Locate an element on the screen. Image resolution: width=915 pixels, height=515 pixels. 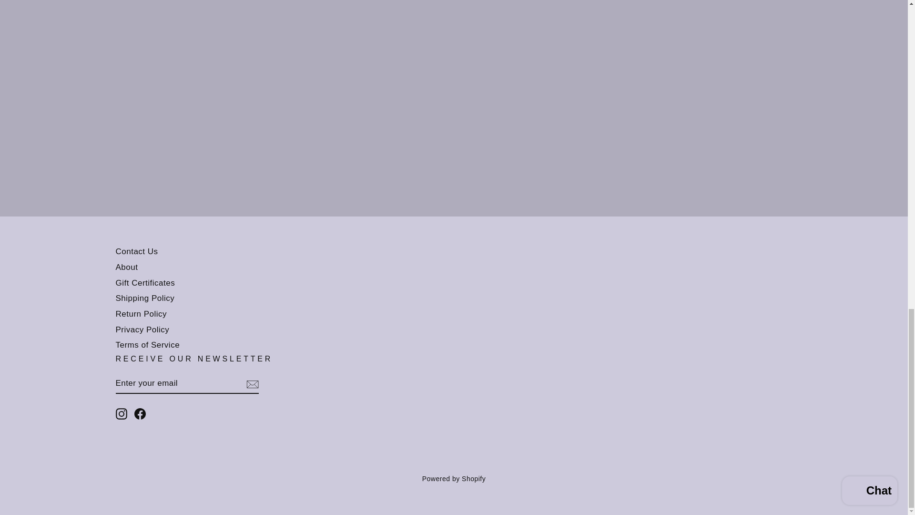
icon-email is located at coordinates (252, 384).